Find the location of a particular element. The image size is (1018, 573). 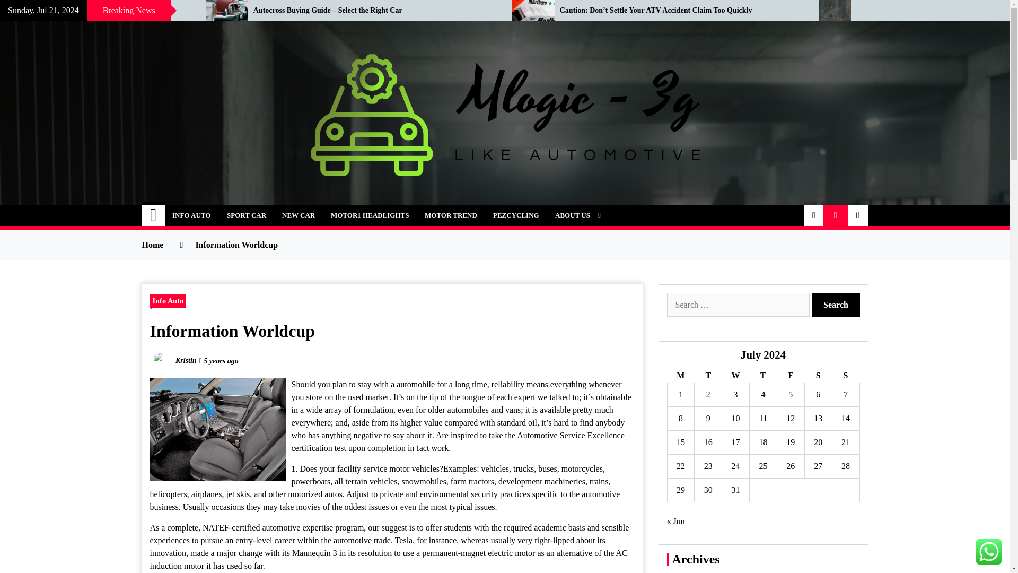

Home is located at coordinates (154, 215).